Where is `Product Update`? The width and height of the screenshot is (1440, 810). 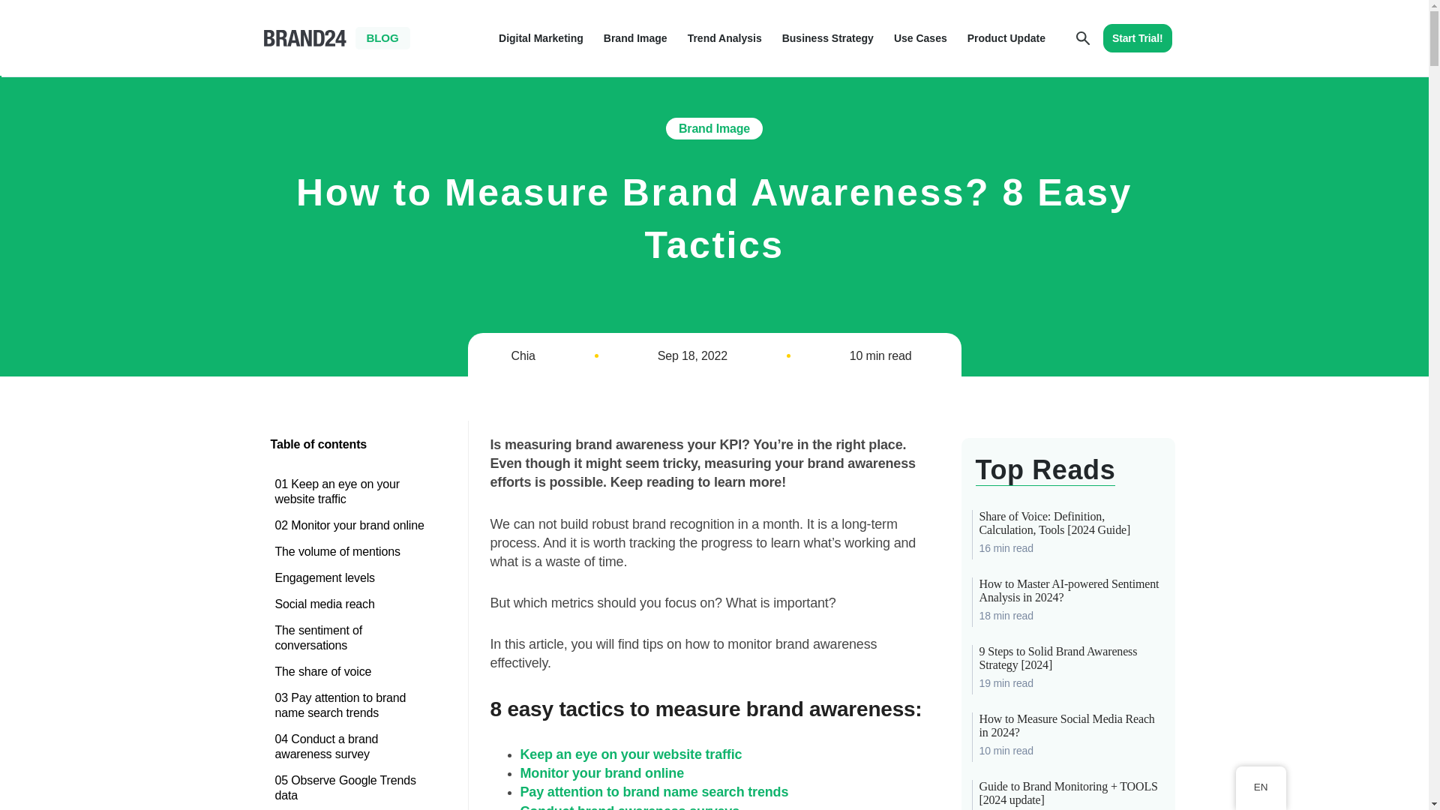
Product Update is located at coordinates (1006, 37).